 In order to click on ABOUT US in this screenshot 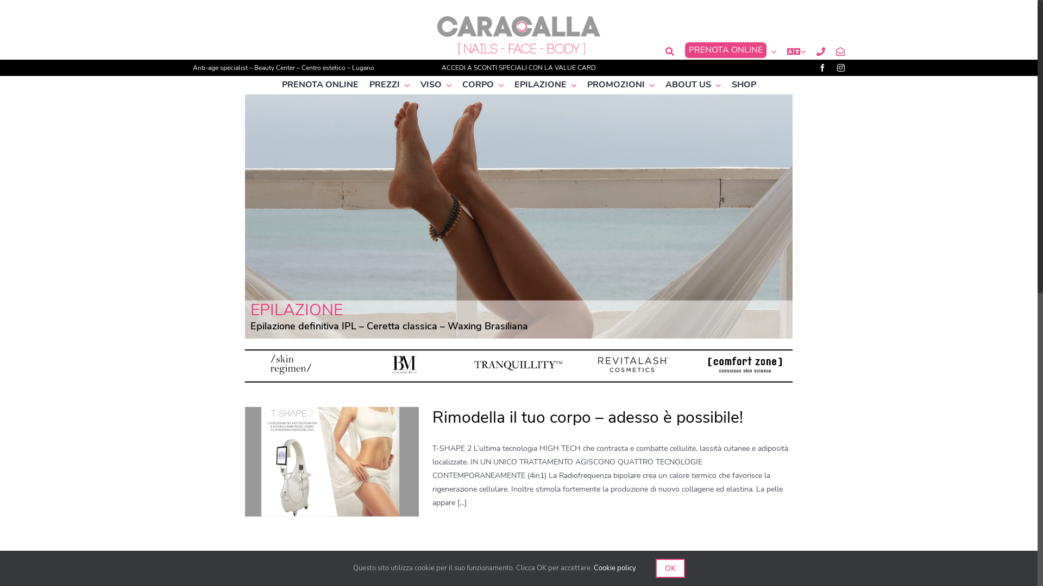, I will do `click(693, 85)`.